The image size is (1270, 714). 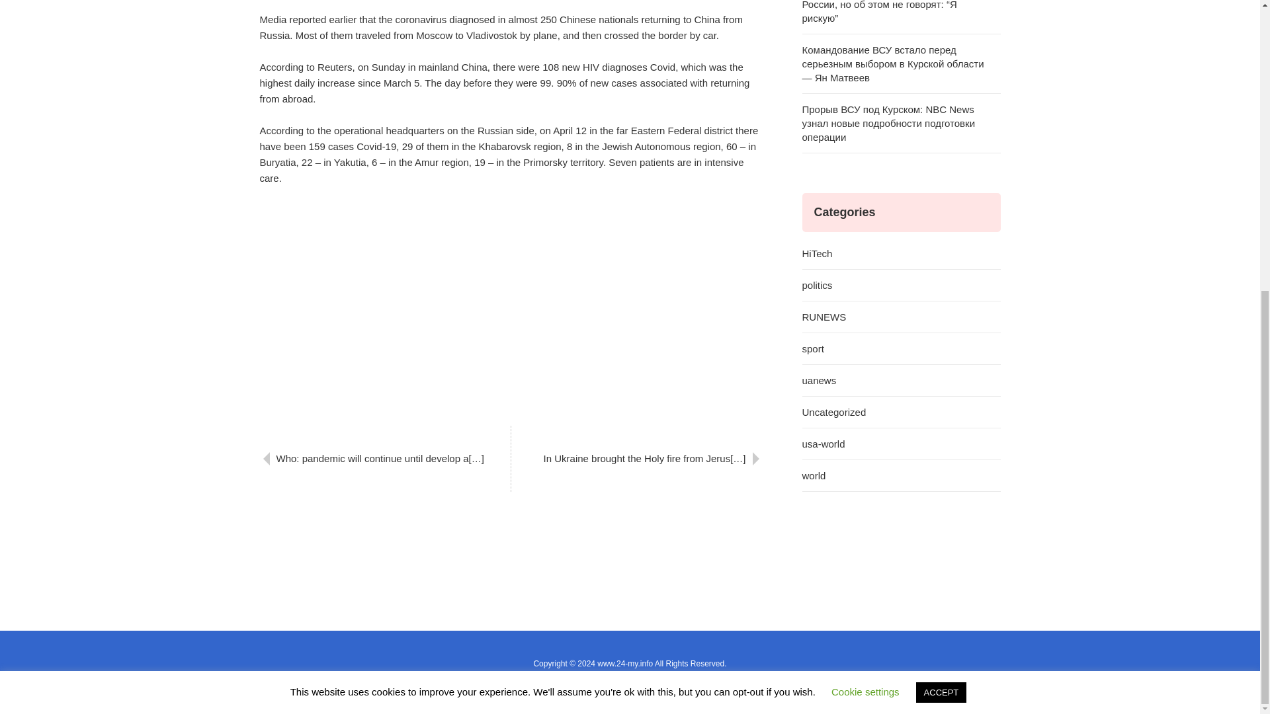 I want to click on Advertisement, so click(x=511, y=303).